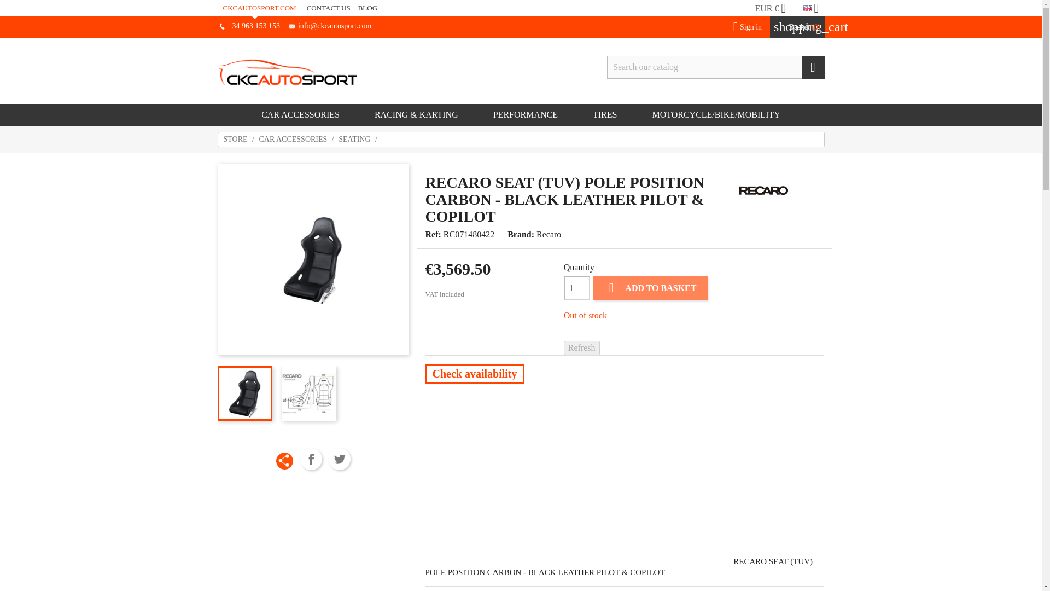 The height and width of the screenshot is (591, 1050). What do you see at coordinates (301, 115) in the screenshot?
I see `CAR ACCESSORIES` at bounding box center [301, 115].